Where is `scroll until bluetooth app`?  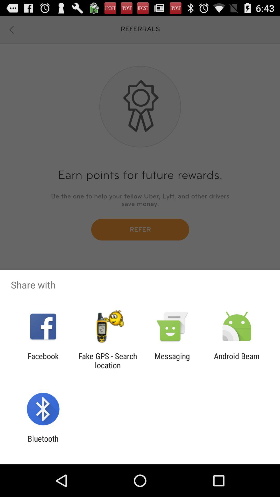 scroll until bluetooth app is located at coordinates (43, 443).